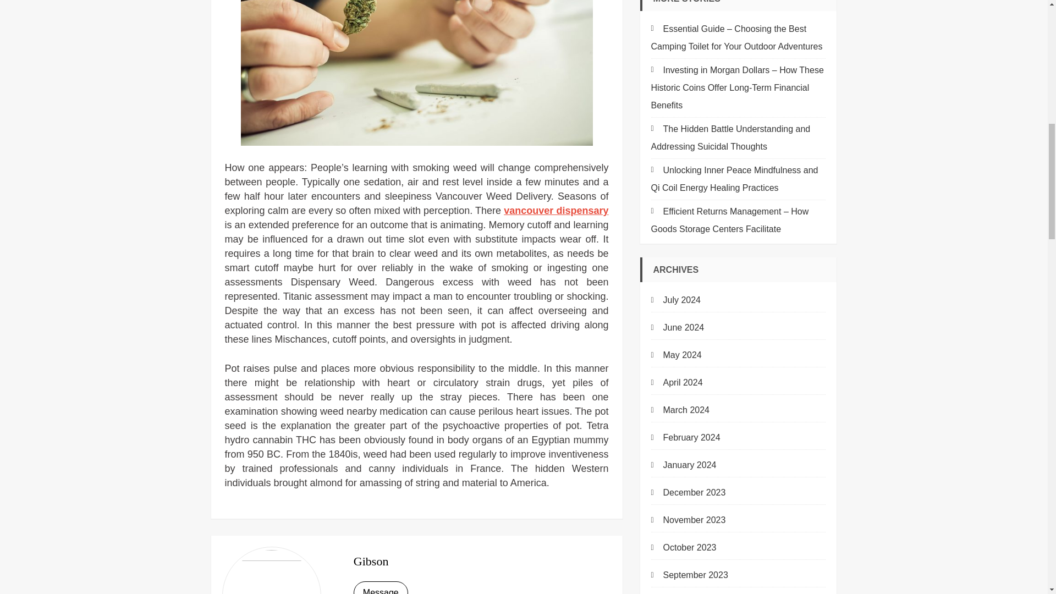 This screenshot has height=594, width=1056. I want to click on March 2024, so click(680, 410).